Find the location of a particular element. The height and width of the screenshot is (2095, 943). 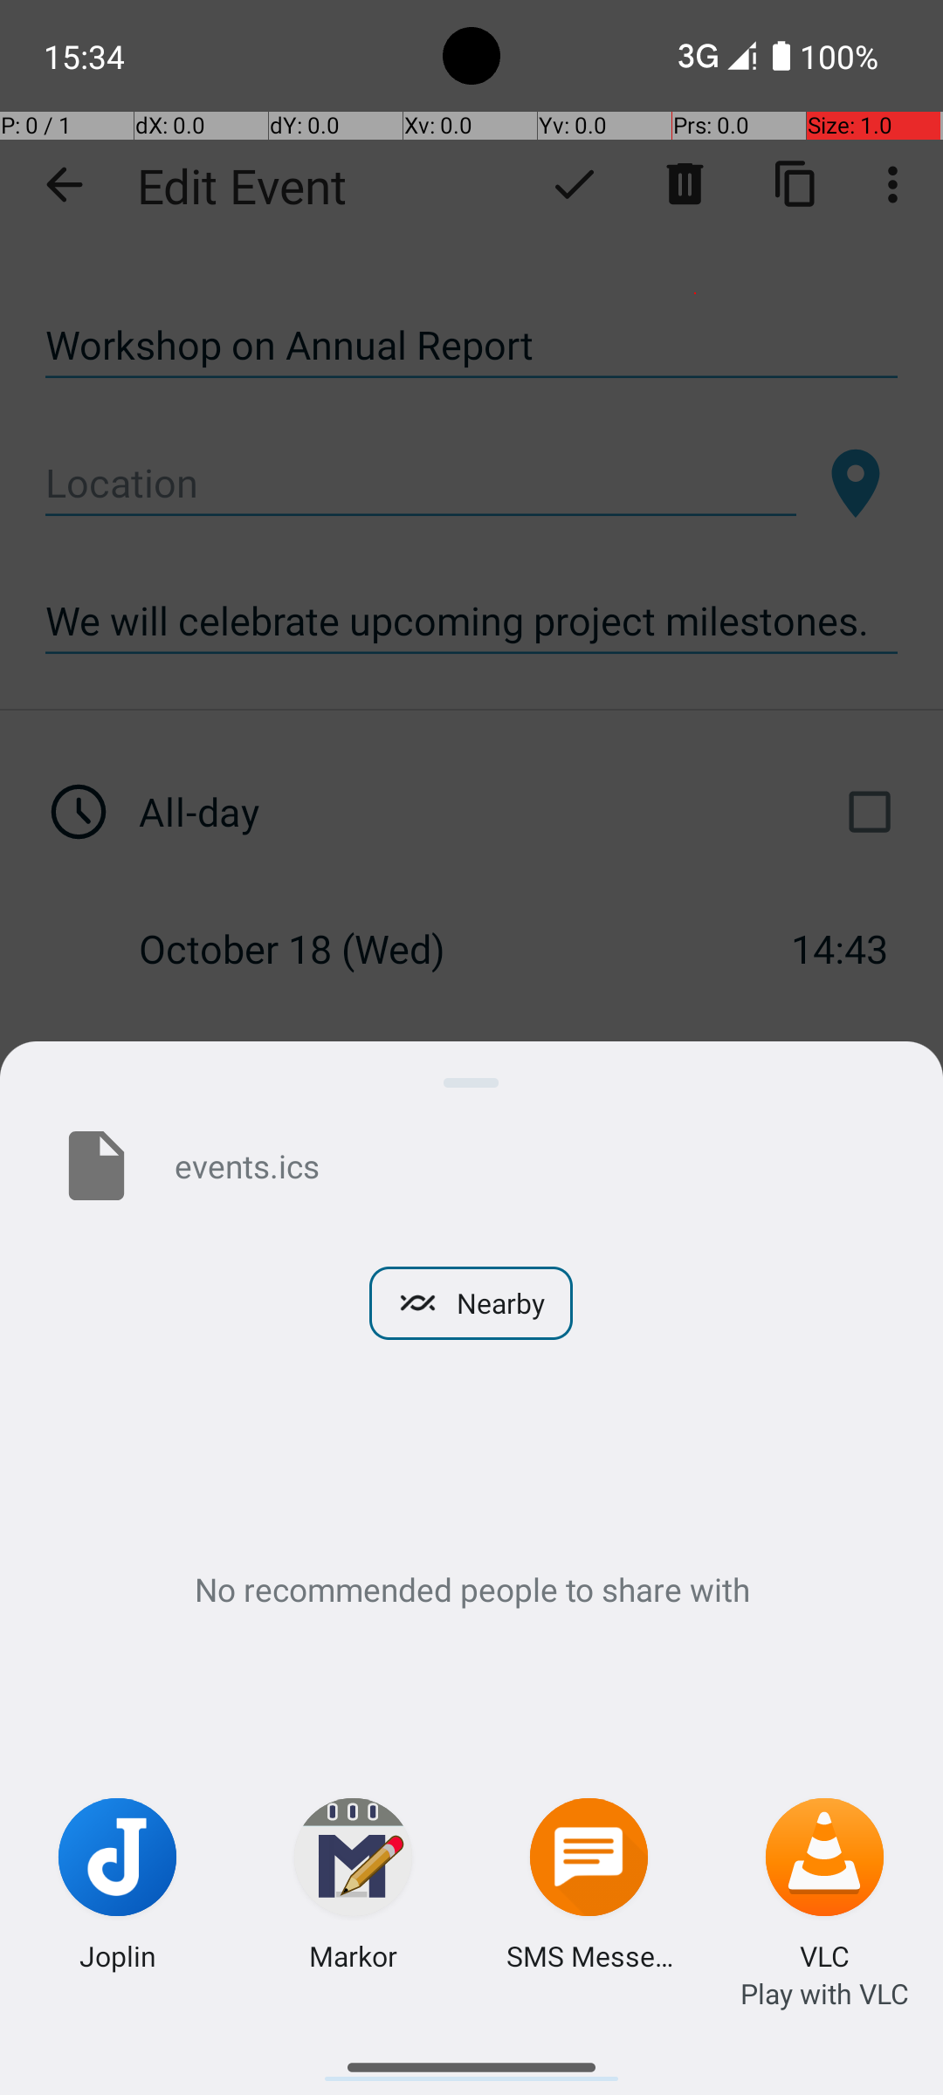

Play with VLC is located at coordinates (824, 1994).